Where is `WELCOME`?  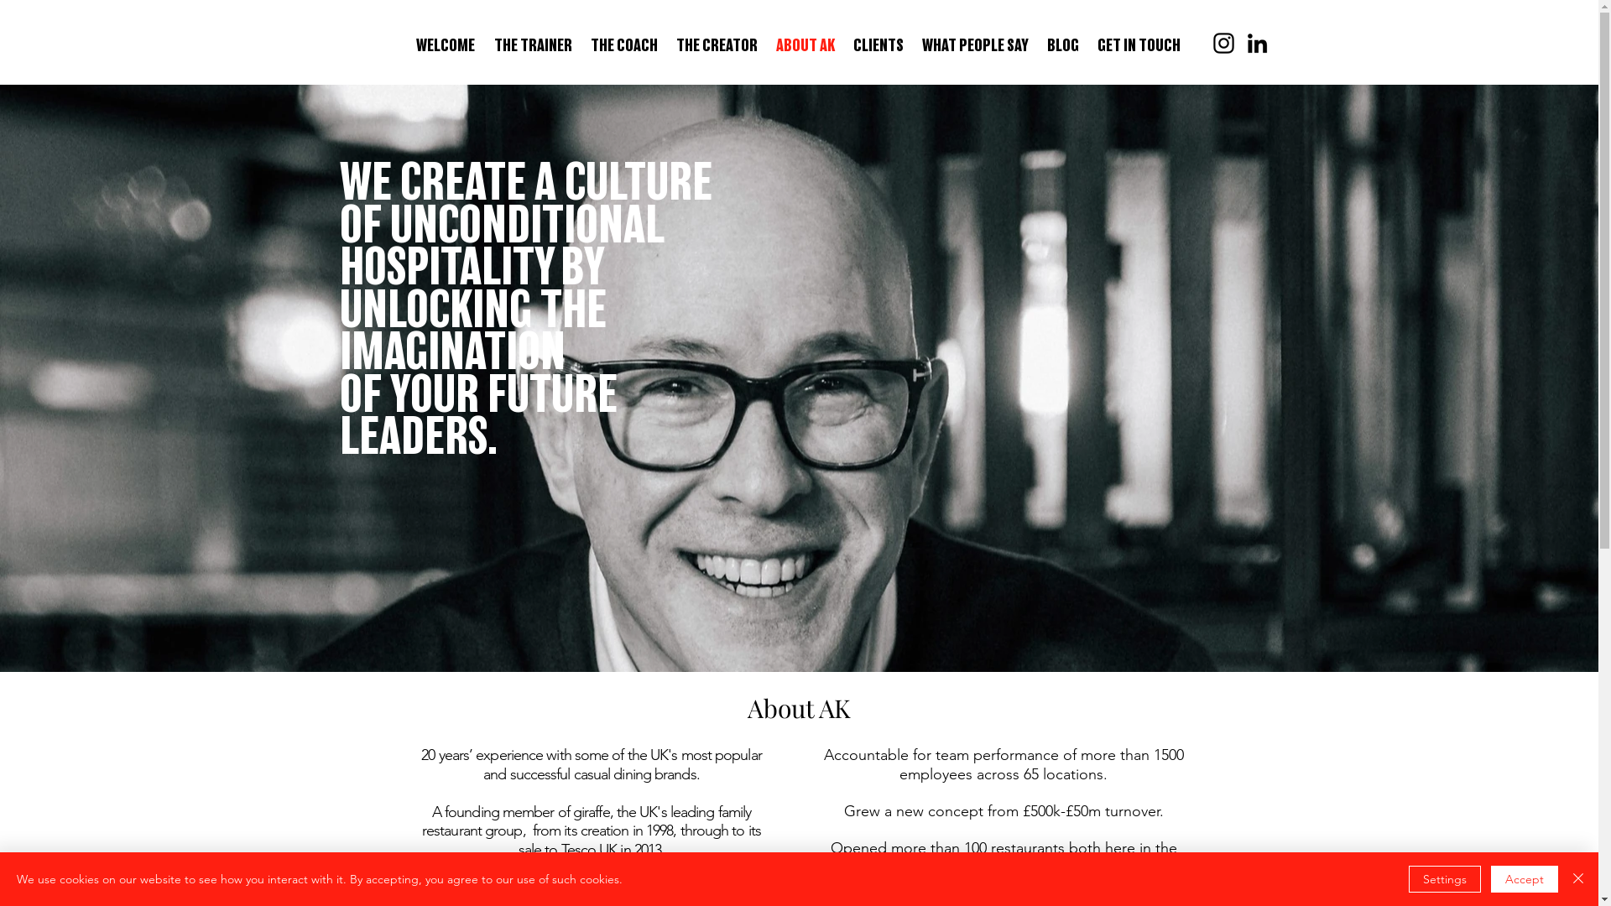 WELCOME is located at coordinates (446, 46).